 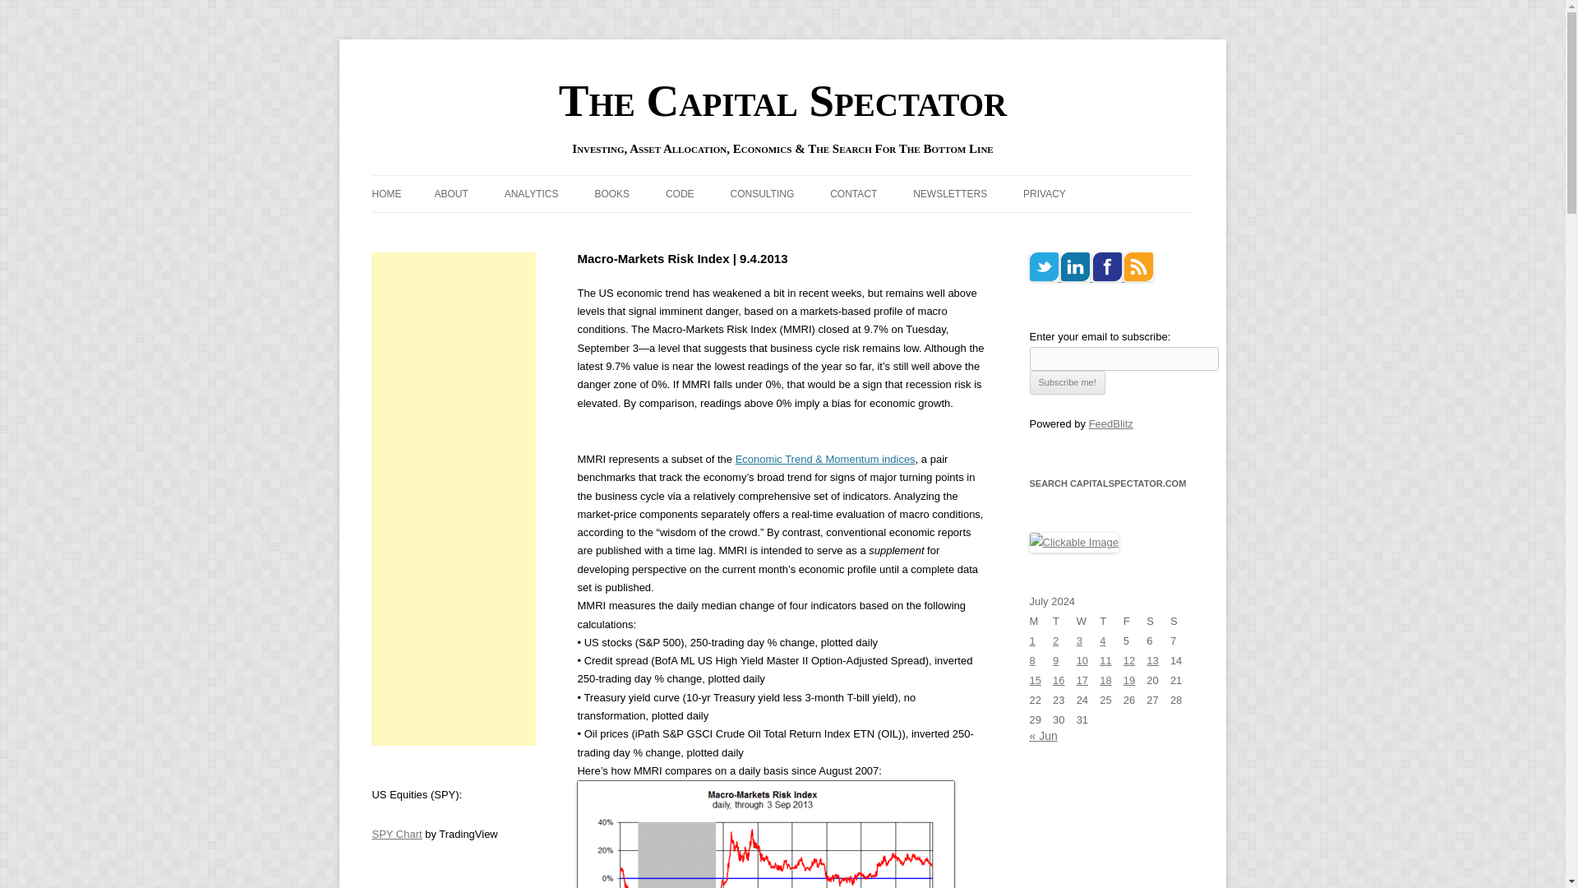 What do you see at coordinates (1138, 266) in the screenshot?
I see `RSS` at bounding box center [1138, 266].